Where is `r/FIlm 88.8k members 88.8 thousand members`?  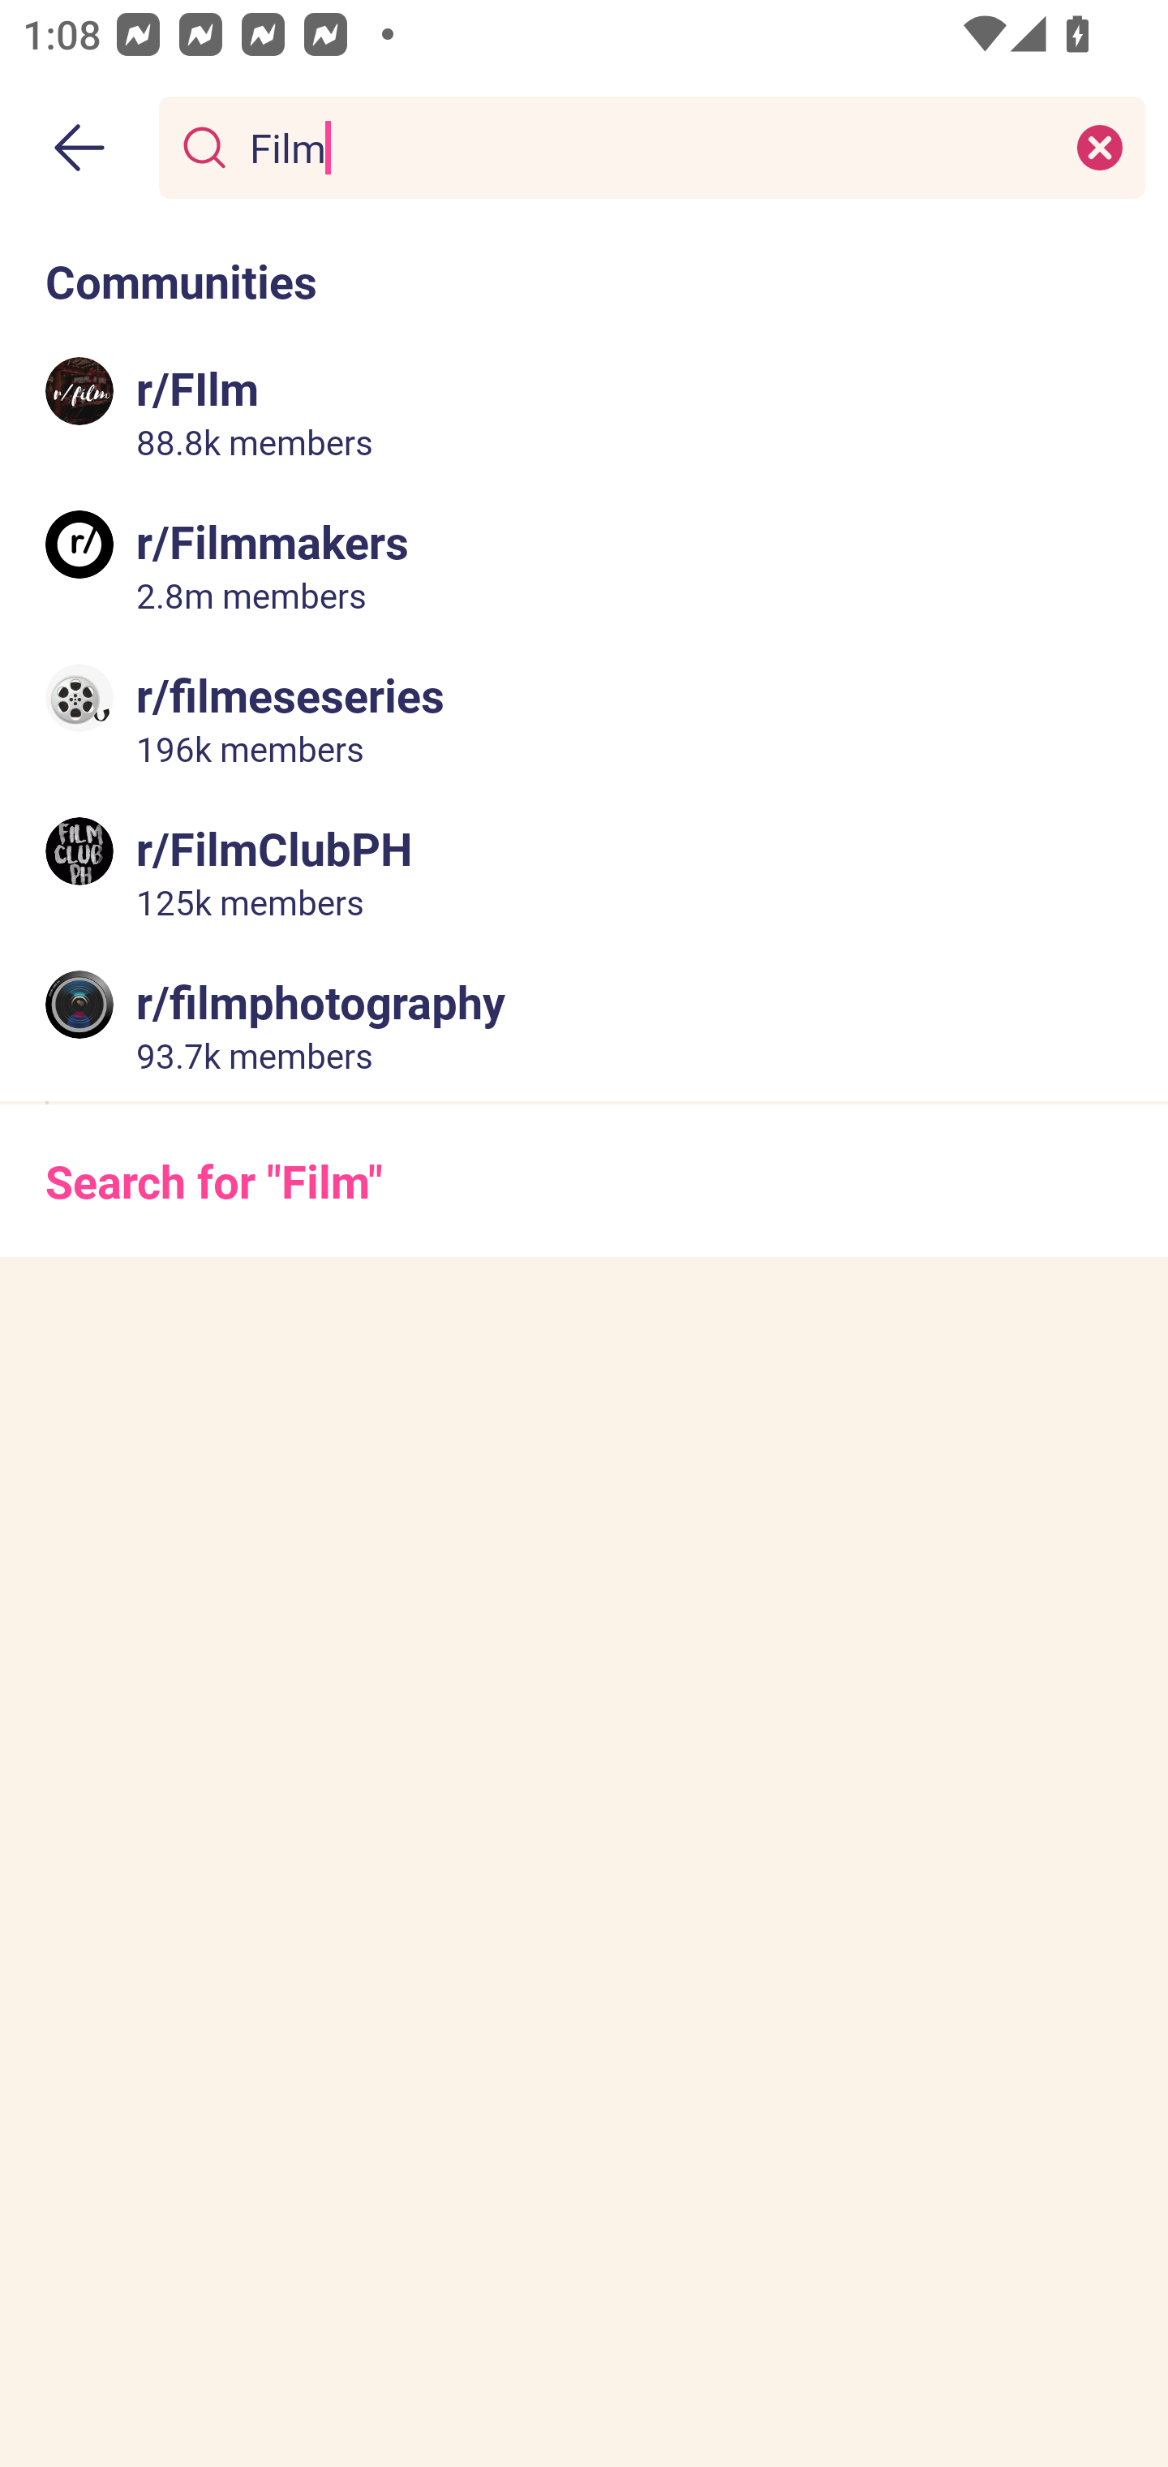
r/FIlm 88.8k members 88.8 thousand members is located at coordinates (584, 411).